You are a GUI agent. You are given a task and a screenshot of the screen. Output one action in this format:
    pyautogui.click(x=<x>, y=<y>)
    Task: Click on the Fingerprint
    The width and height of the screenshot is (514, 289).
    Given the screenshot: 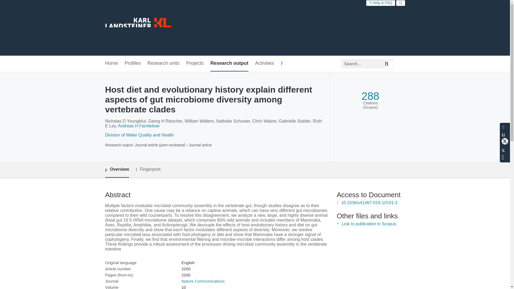 What is the action you would take?
    pyautogui.click(x=148, y=169)
    